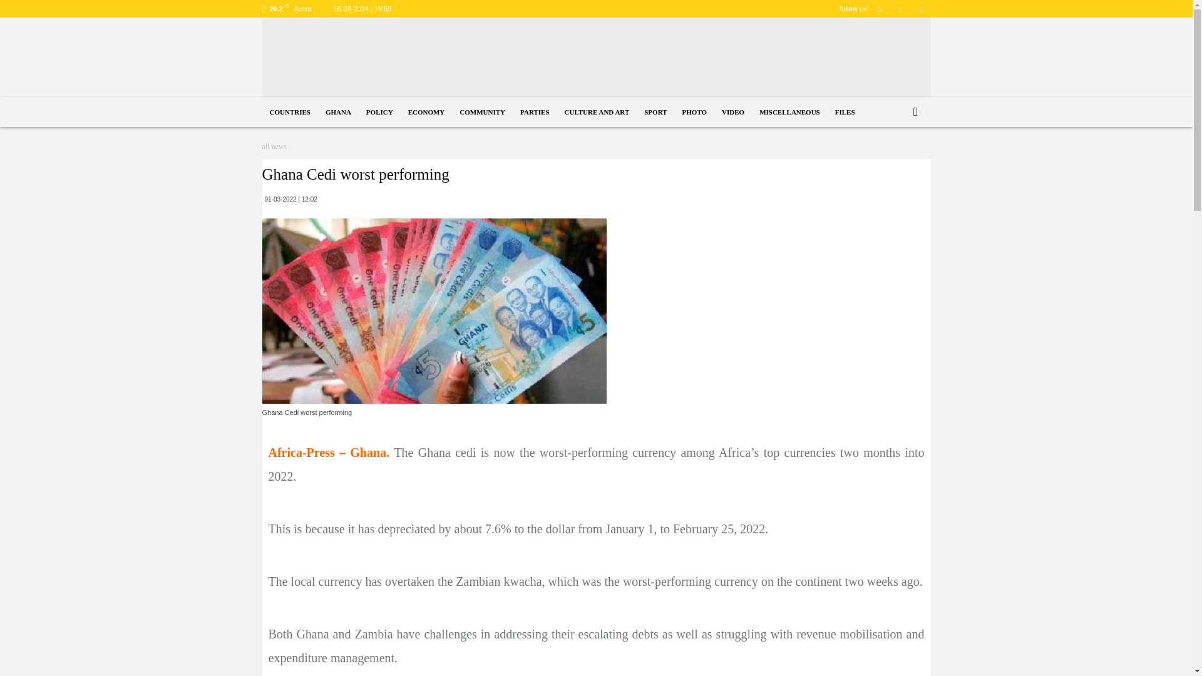 This screenshot has width=1202, height=676. What do you see at coordinates (655, 112) in the screenshot?
I see `SPORT` at bounding box center [655, 112].